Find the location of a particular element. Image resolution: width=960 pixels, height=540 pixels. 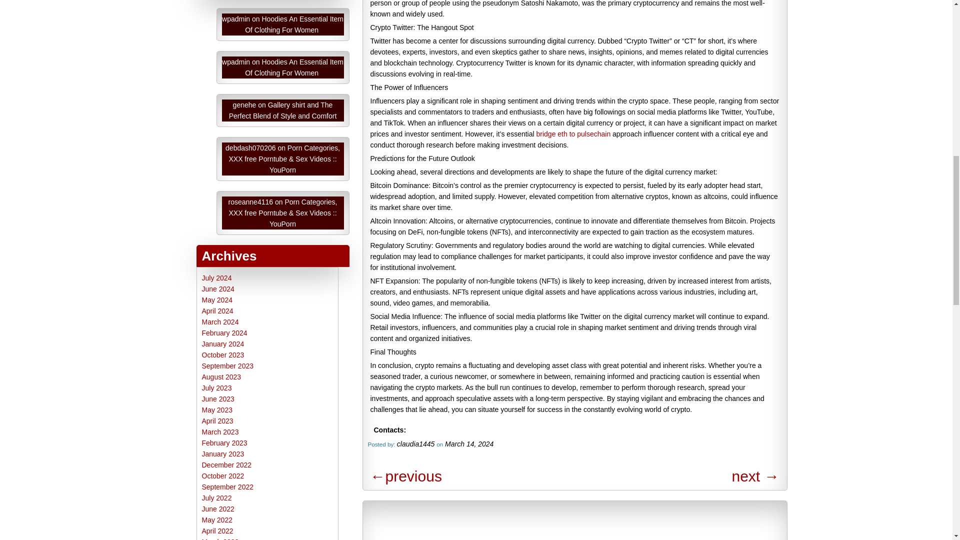

April 2024 is located at coordinates (217, 311).